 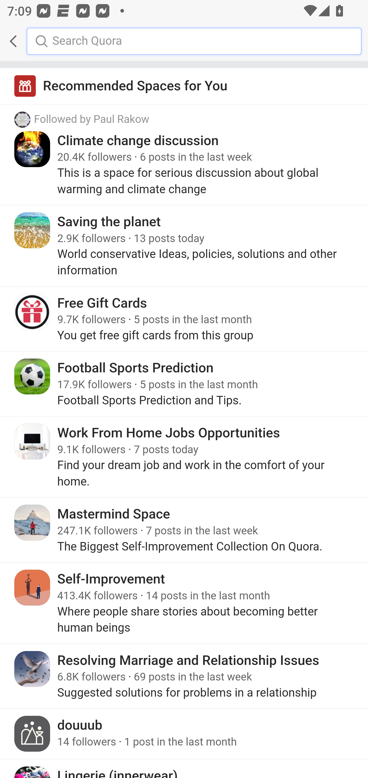 I want to click on Icon for Free Gift Cards, so click(x=32, y=312).